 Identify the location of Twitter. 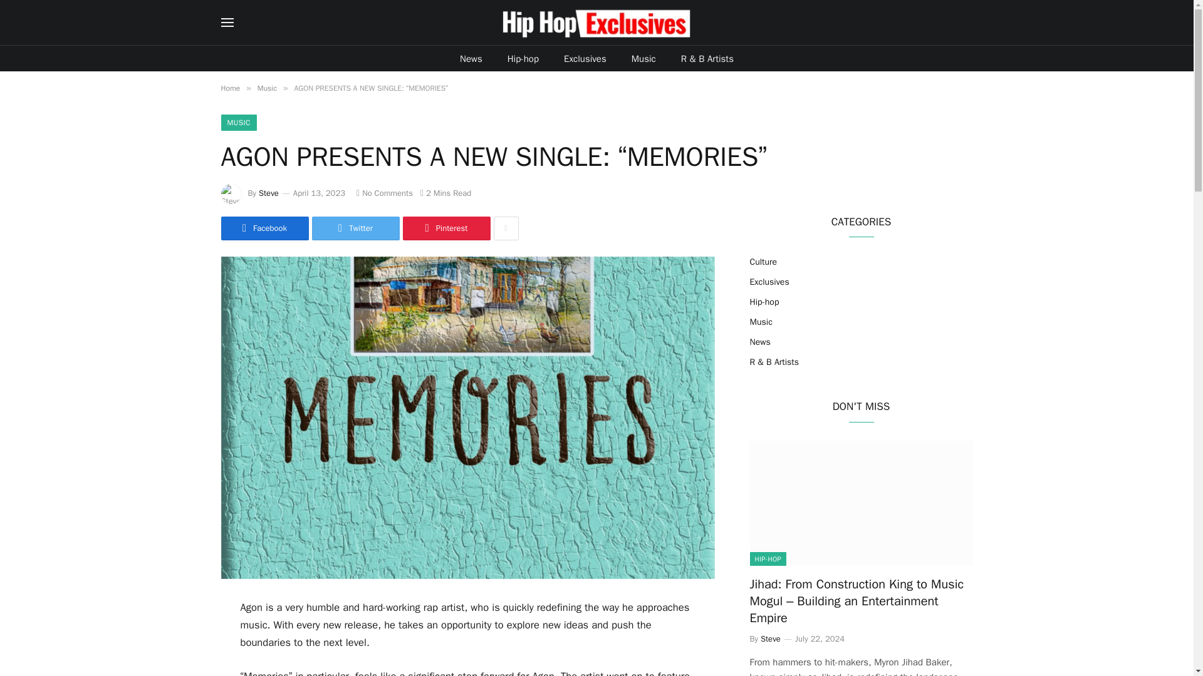
(355, 228).